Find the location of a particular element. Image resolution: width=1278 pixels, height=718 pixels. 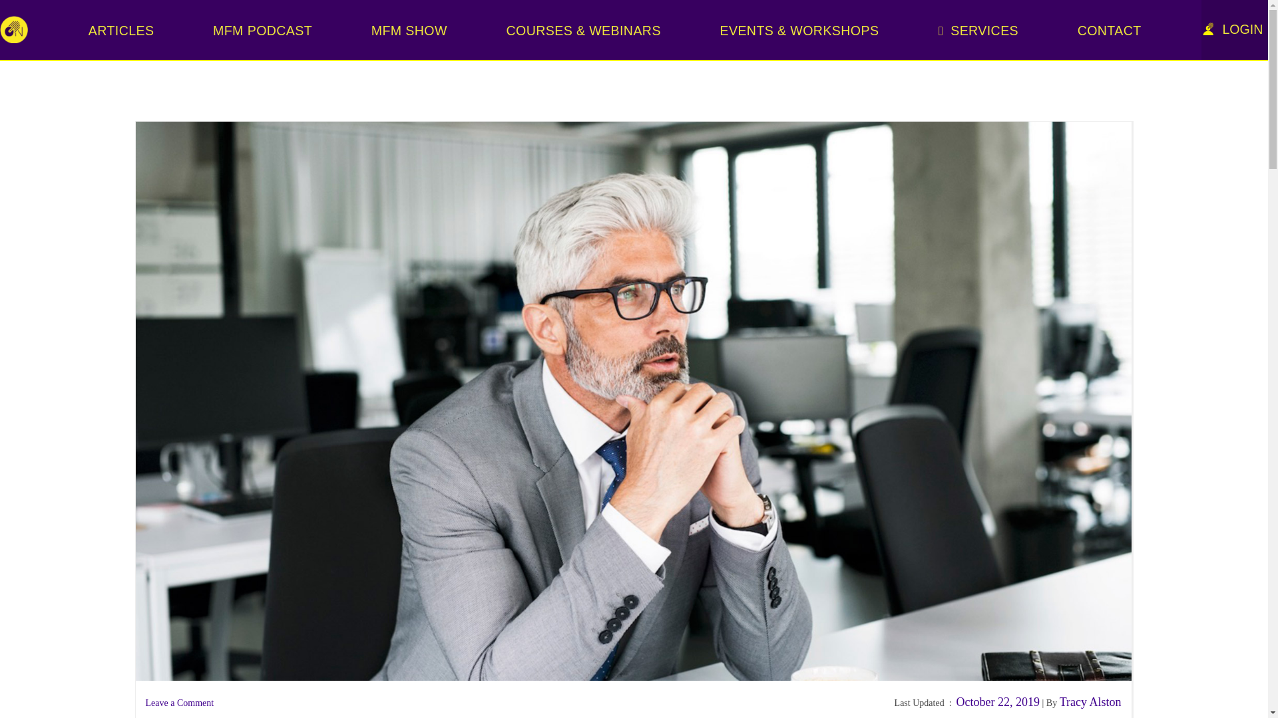

MFM SHOW is located at coordinates (411, 30).